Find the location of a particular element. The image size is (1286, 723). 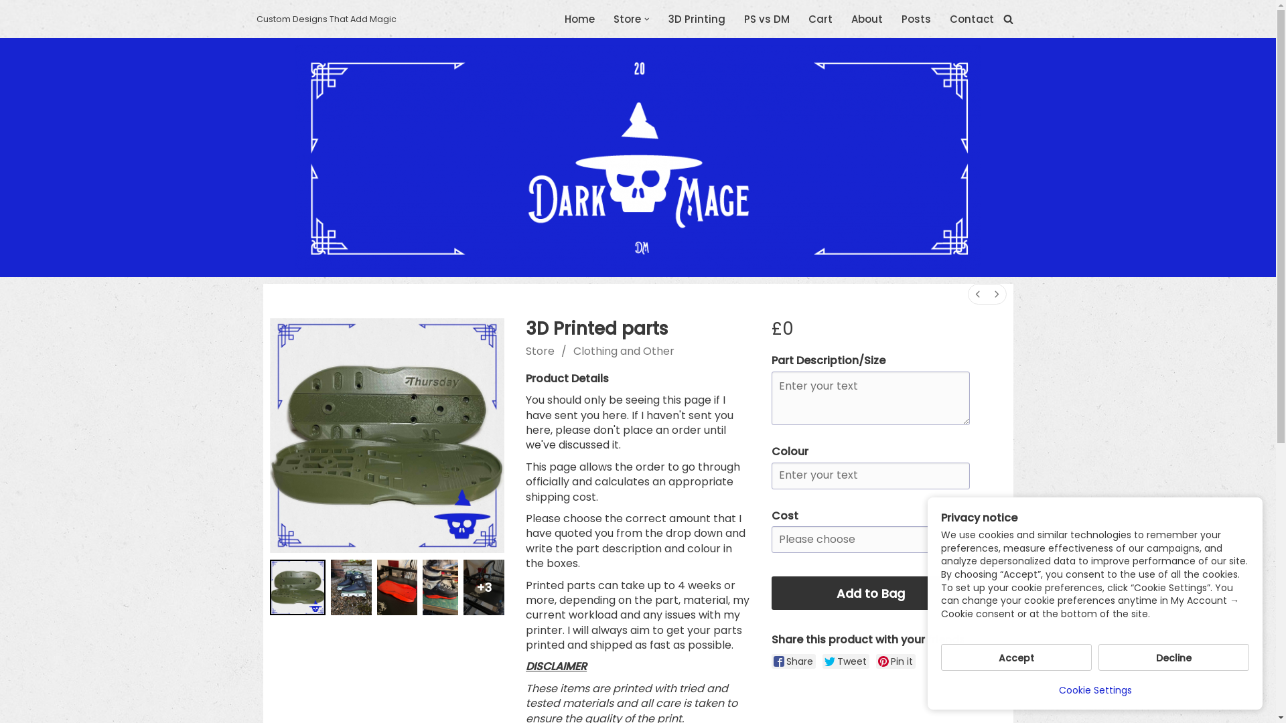

3D Printed parts is located at coordinates (387, 435).